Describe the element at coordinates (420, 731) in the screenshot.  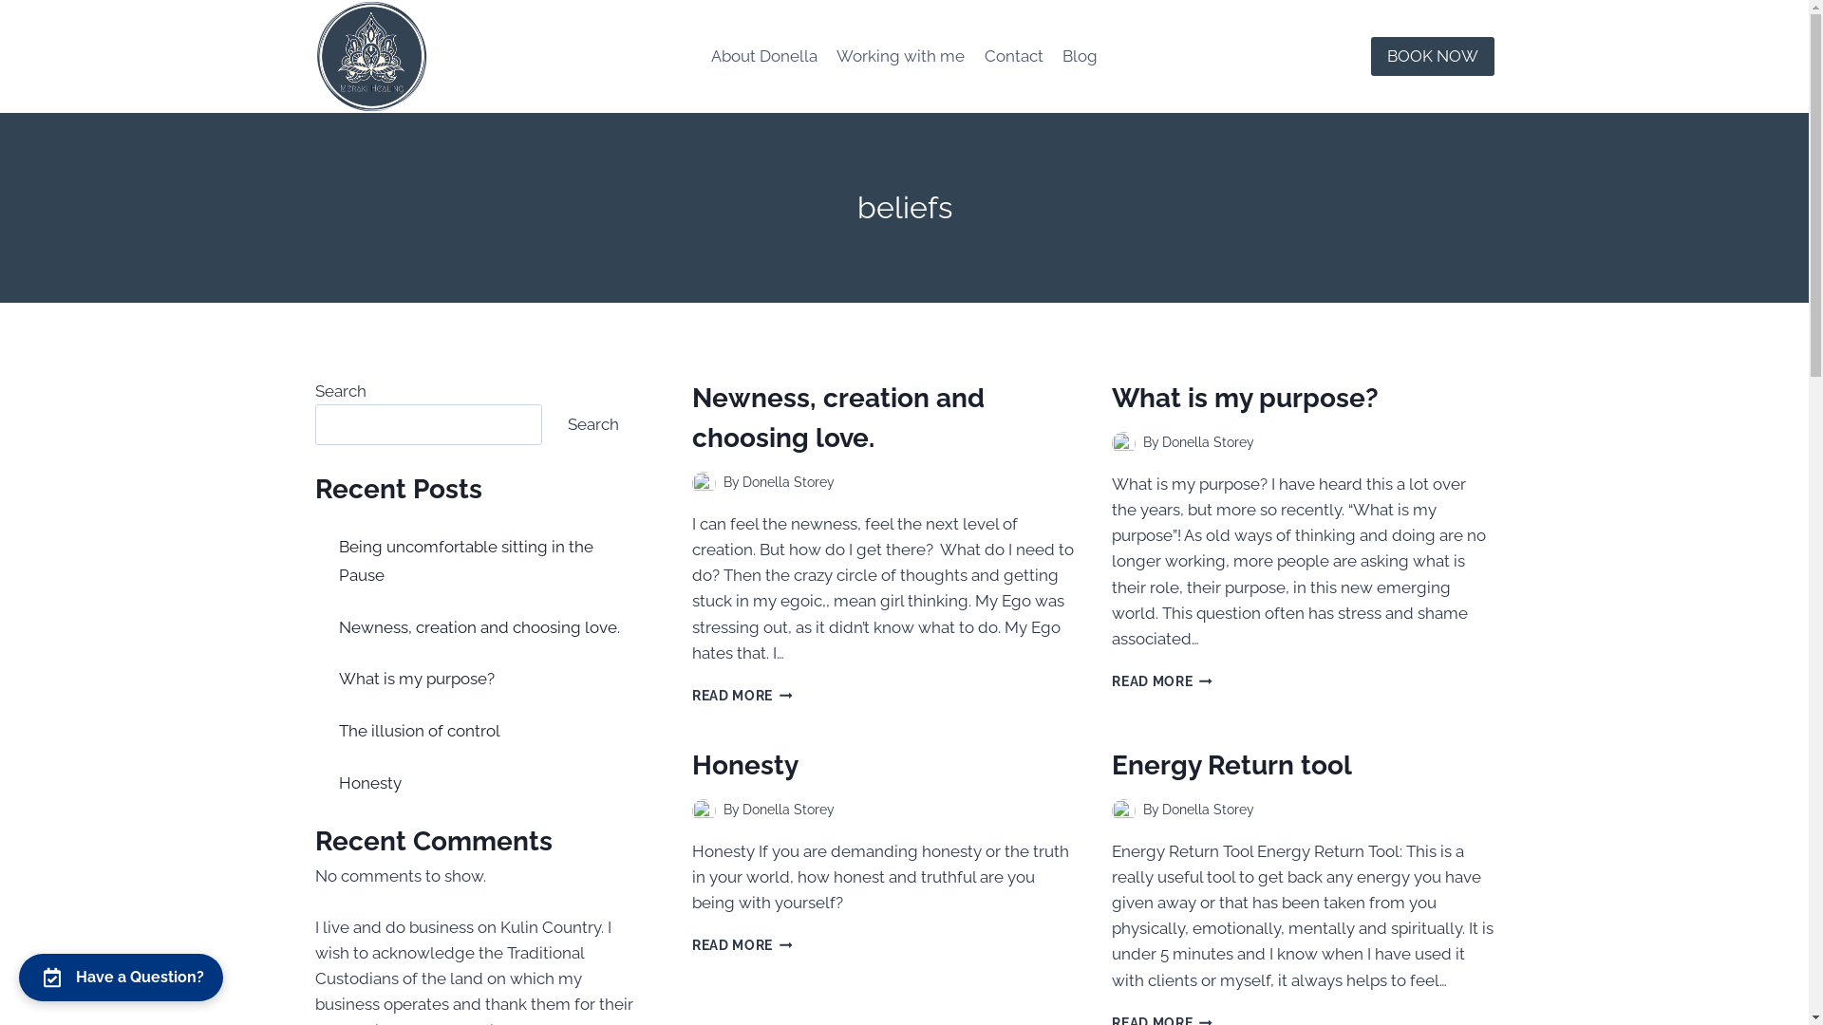
I see `The illusion of control` at that location.